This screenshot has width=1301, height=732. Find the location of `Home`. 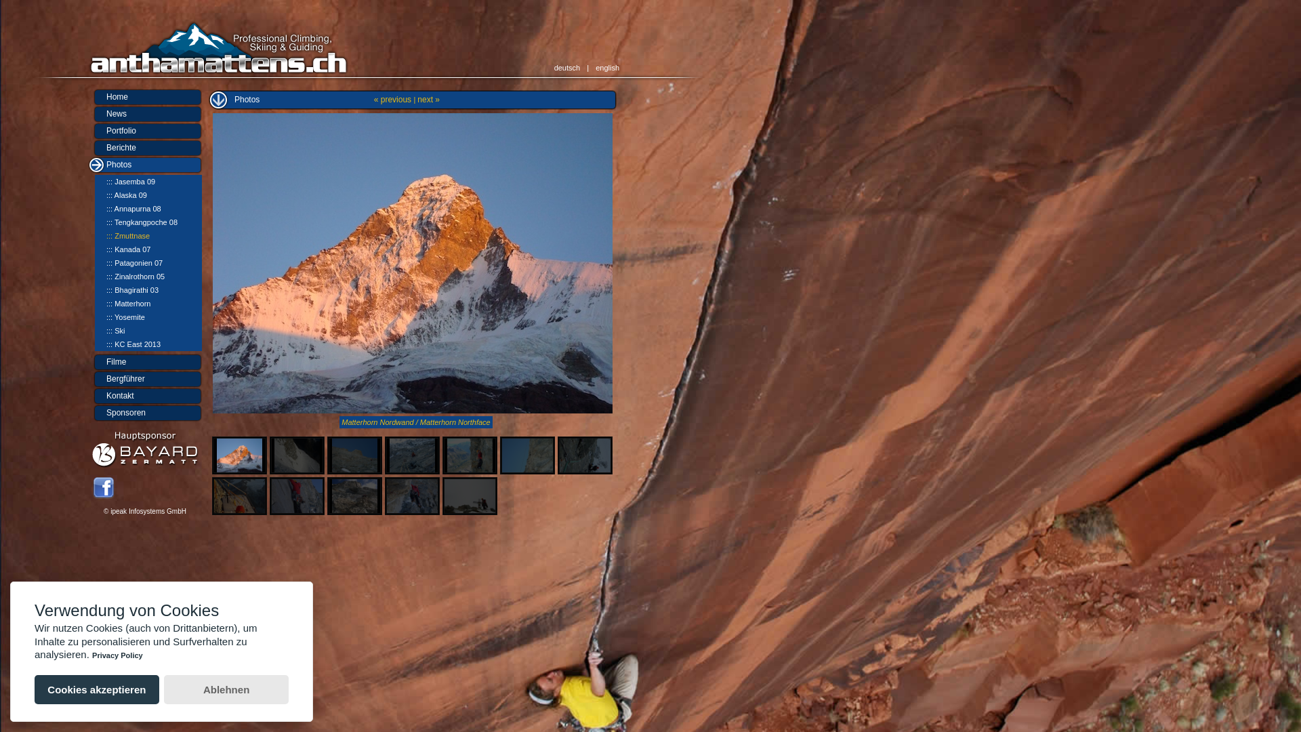

Home is located at coordinates (145, 97).